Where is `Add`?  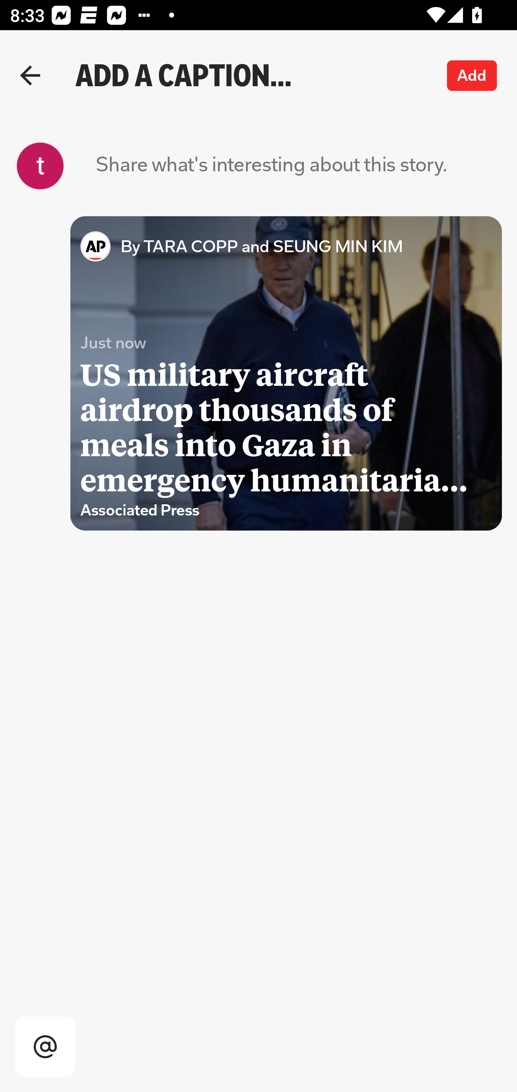
Add is located at coordinates (472, 75).